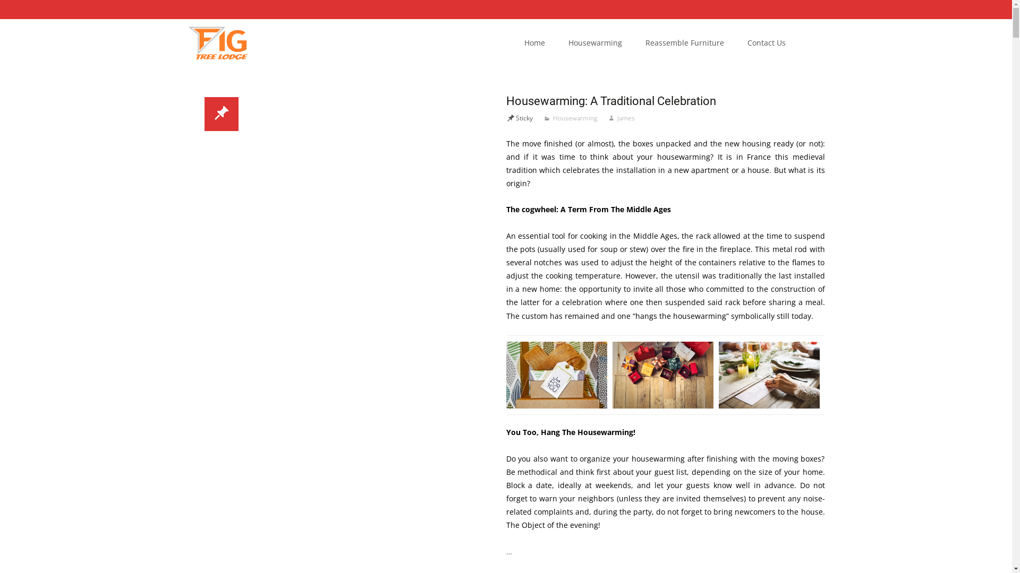 The width and height of the screenshot is (1020, 573). Describe the element at coordinates (513, 19) in the screenshot. I see `Skip to content` at that location.